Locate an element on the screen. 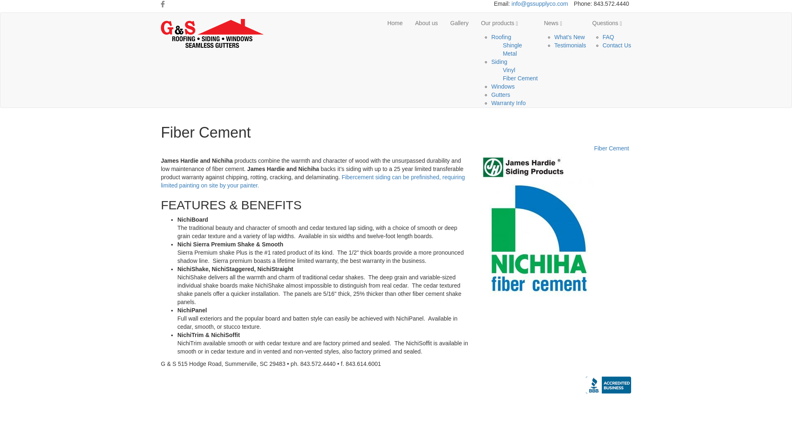  Siding is located at coordinates (499, 61).